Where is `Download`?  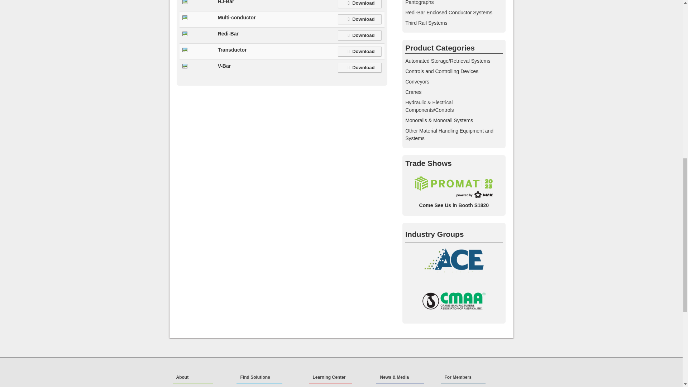 Download is located at coordinates (360, 51).